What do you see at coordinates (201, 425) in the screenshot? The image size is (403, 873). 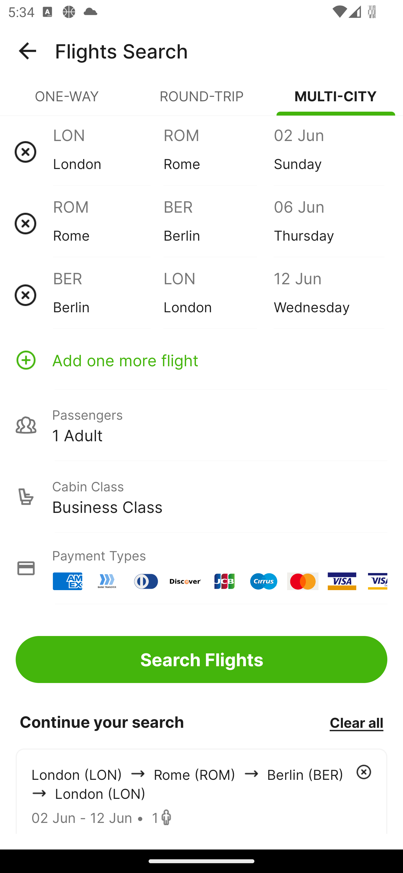 I see `Passengers 1 Adult` at bounding box center [201, 425].